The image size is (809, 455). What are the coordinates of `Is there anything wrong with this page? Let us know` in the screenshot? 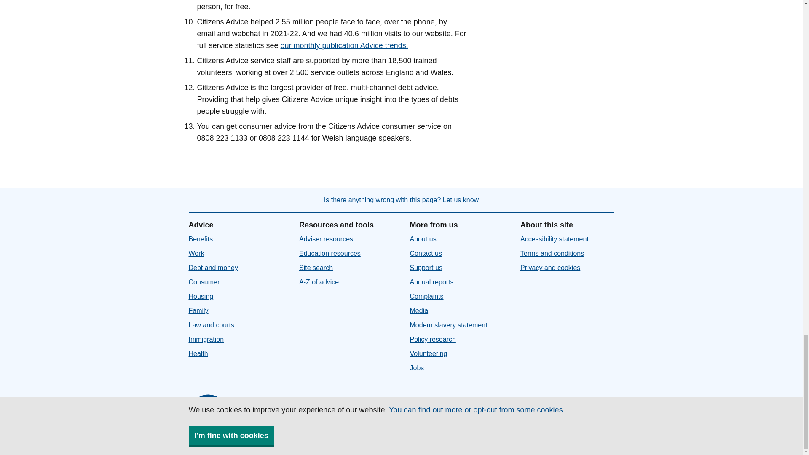 It's located at (401, 200).